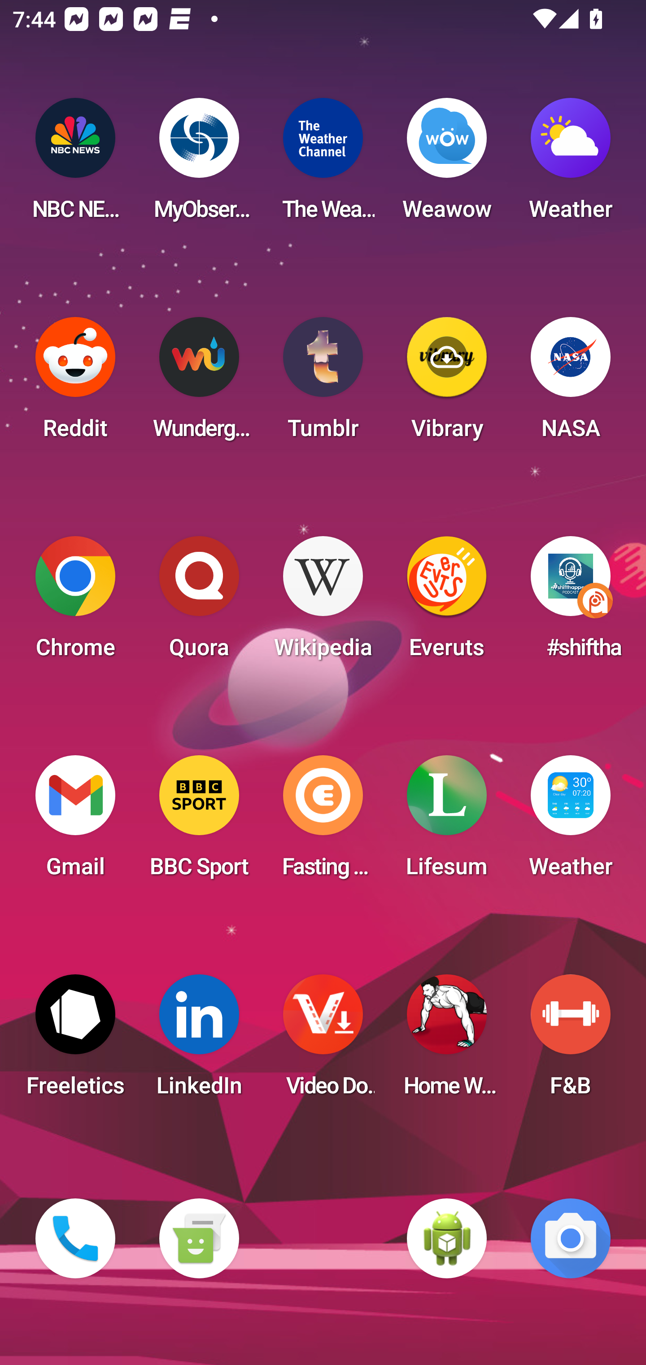 The width and height of the screenshot is (646, 1365). What do you see at coordinates (323, 822) in the screenshot?
I see `Fasting Coach` at bounding box center [323, 822].